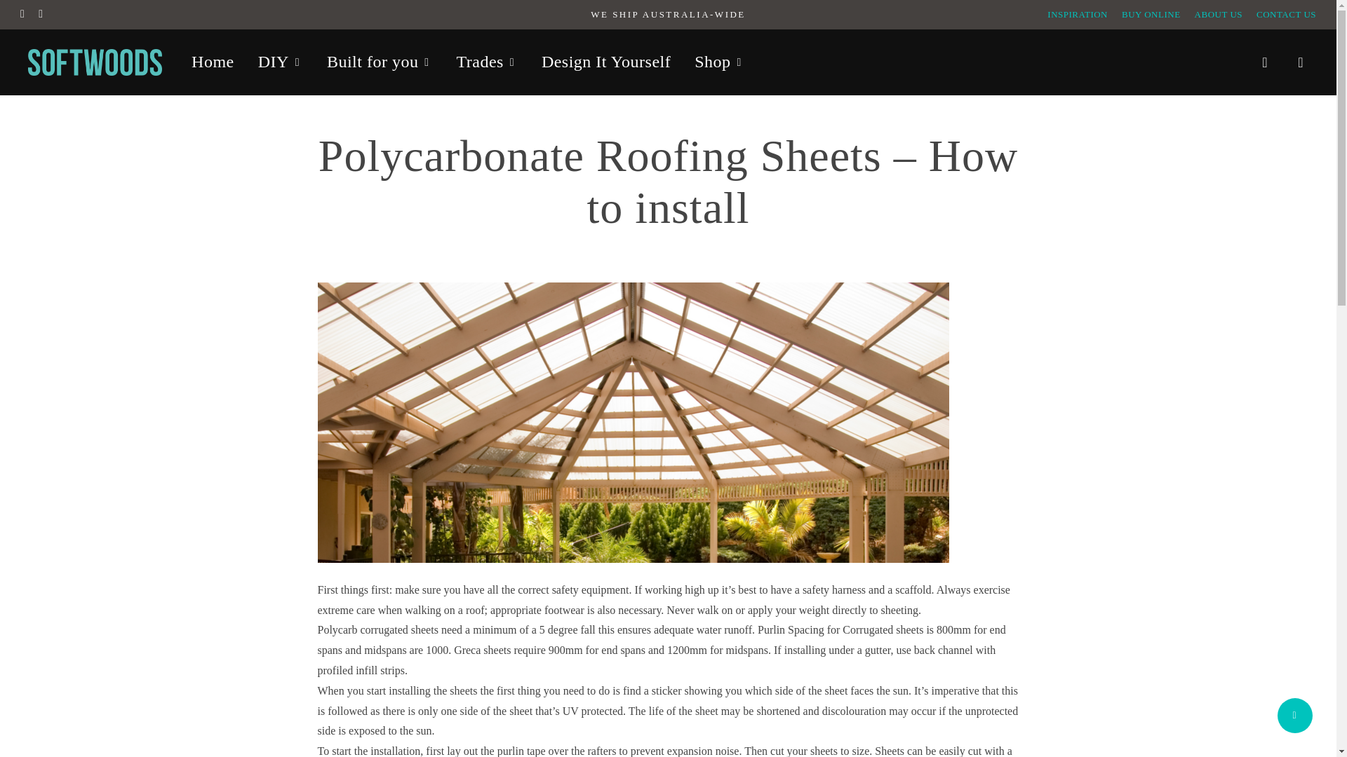 The width and height of the screenshot is (1347, 757). I want to click on ABOUT US, so click(1218, 14).